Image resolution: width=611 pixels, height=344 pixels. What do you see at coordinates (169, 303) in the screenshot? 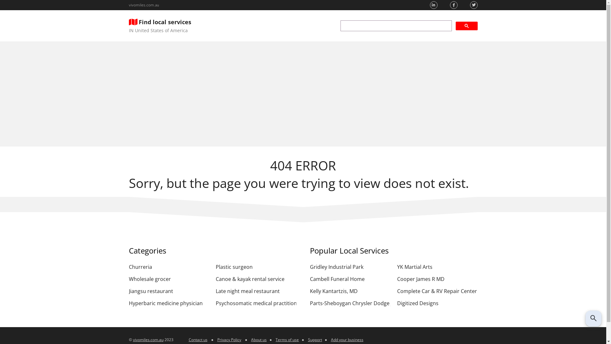
I see `Hyperbaric medicine physician` at bounding box center [169, 303].